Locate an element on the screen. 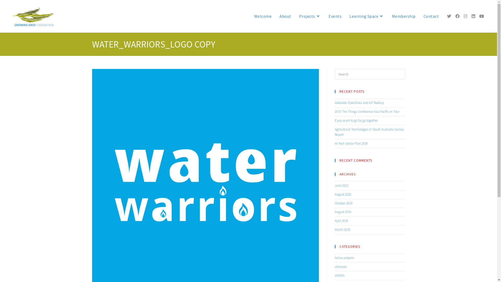 The height and width of the screenshot is (282, 501). Agricultural Technologies in South Australia Survey Report is located at coordinates (369, 132).